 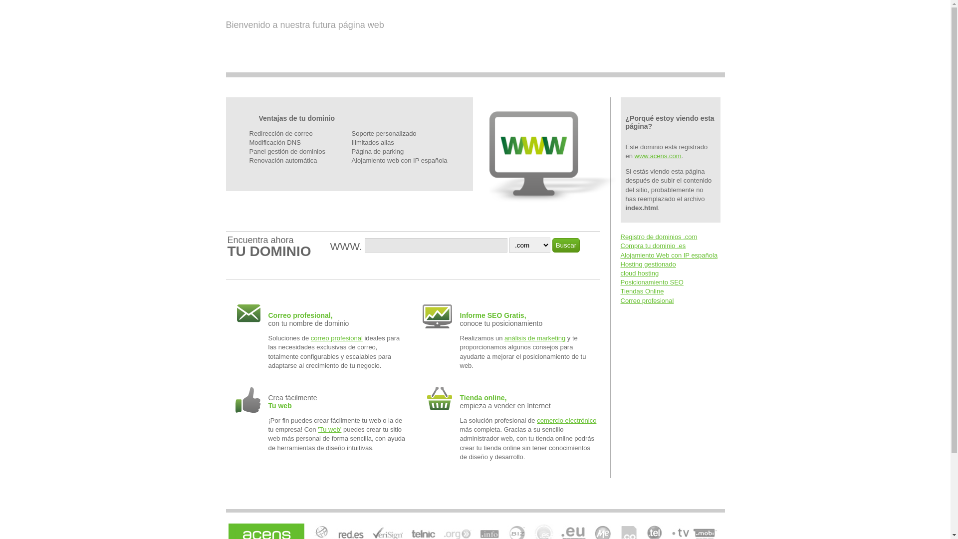 I want to click on www.acens.com, so click(x=658, y=156).